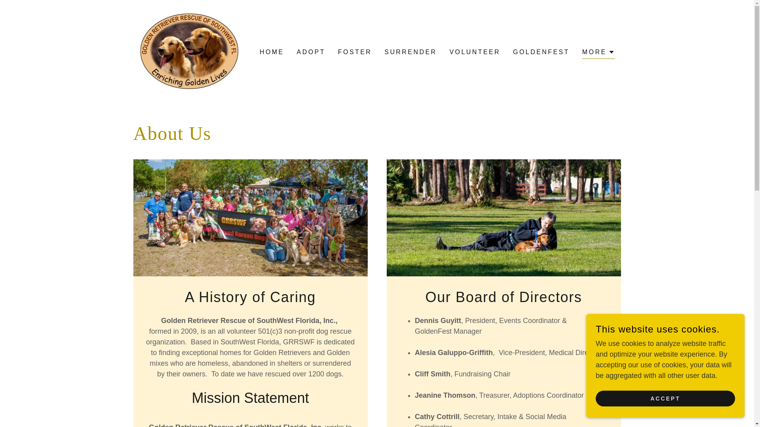 The width and height of the screenshot is (760, 427). What do you see at coordinates (355, 52) in the screenshot?
I see `FOSTER` at bounding box center [355, 52].